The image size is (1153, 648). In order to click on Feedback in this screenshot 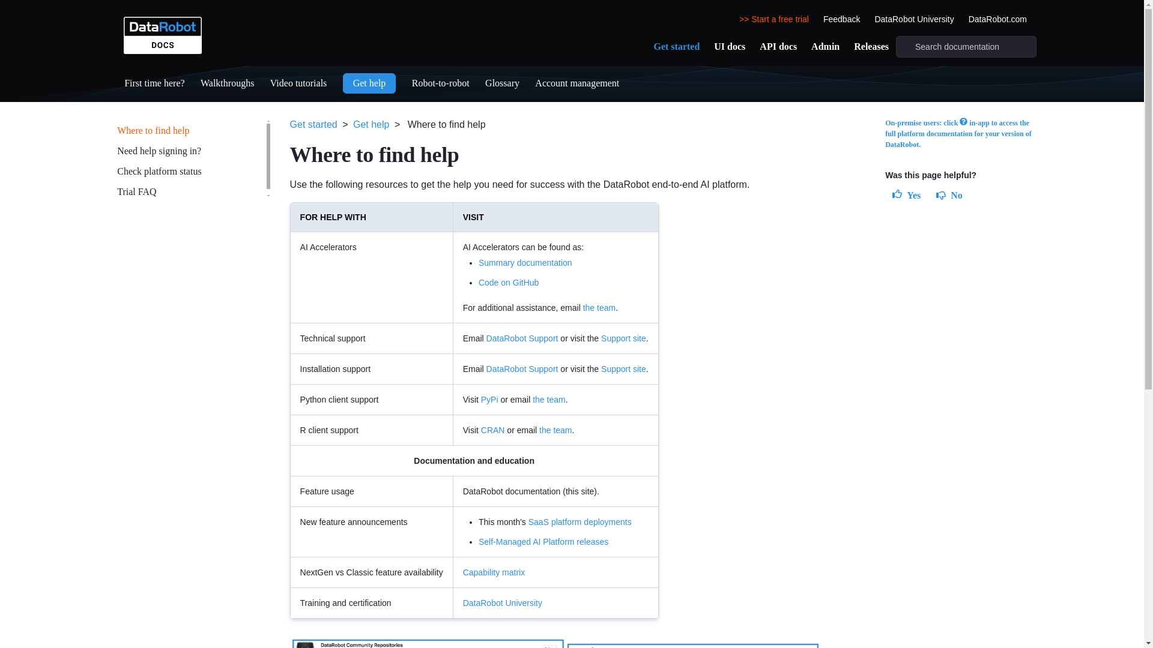, I will do `click(842, 16)`.